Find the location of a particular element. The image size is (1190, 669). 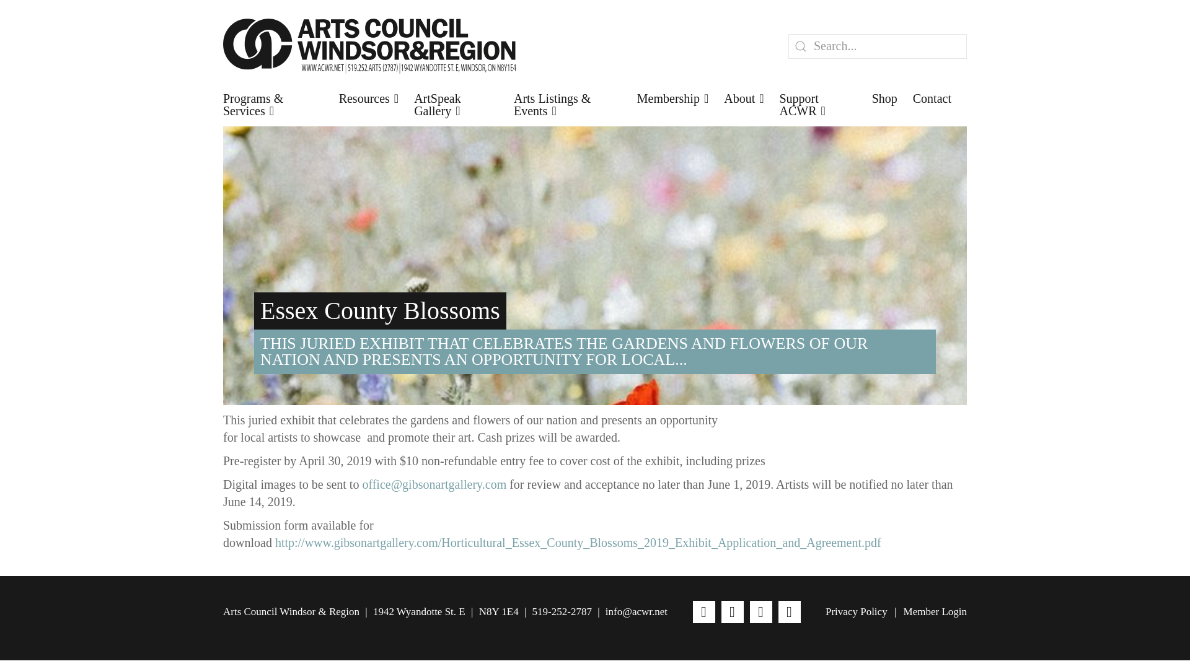

Support ACWR is located at coordinates (818, 104).